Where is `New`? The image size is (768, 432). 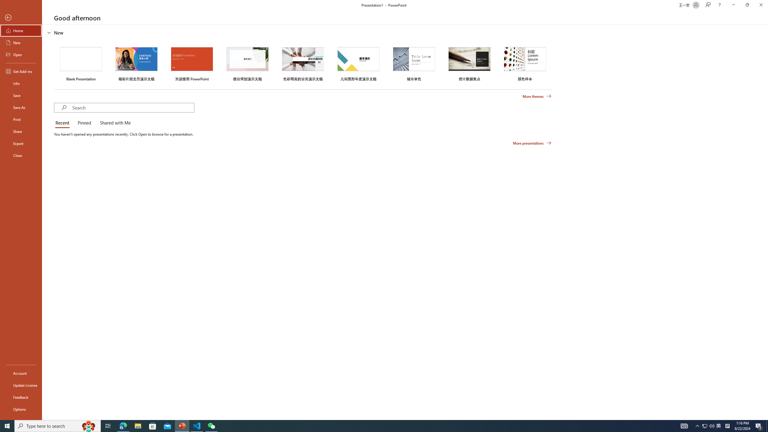 New is located at coordinates (21, 43).